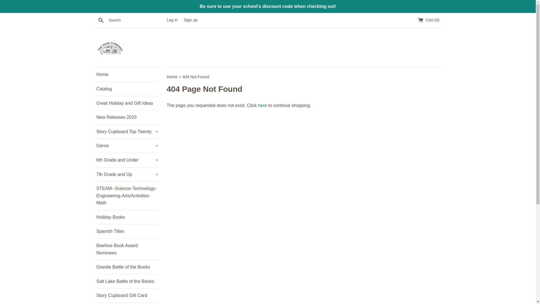  What do you see at coordinates (127, 89) in the screenshot?
I see `Catalog` at bounding box center [127, 89].